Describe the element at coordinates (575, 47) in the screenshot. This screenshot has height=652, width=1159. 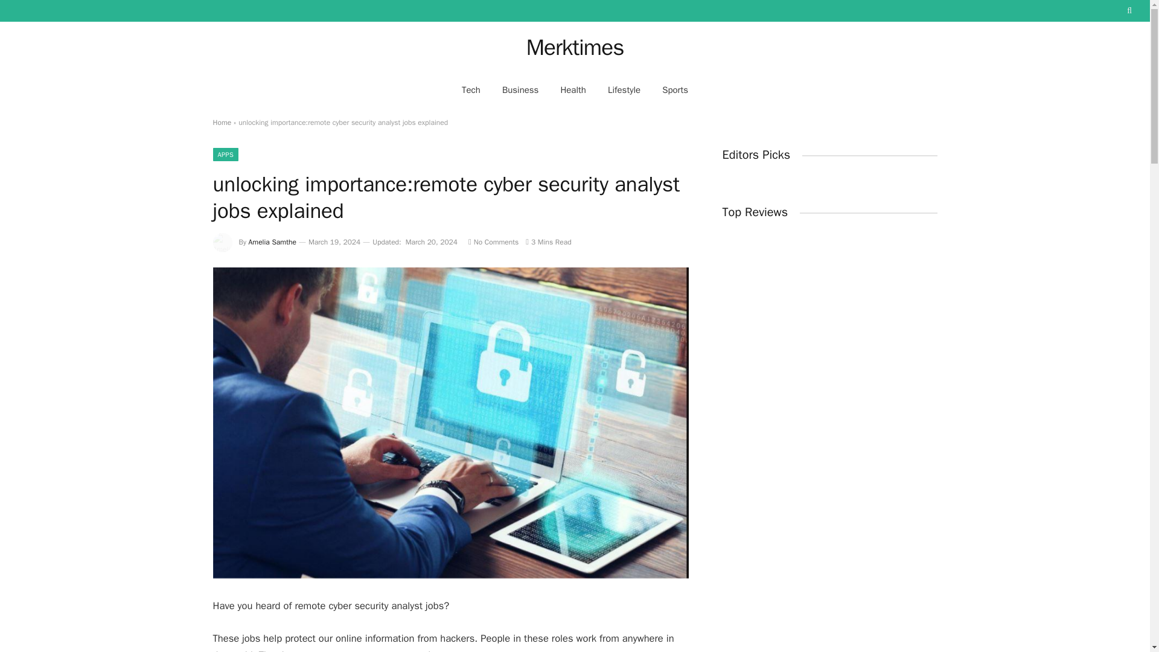
I see `Merktimes` at that location.